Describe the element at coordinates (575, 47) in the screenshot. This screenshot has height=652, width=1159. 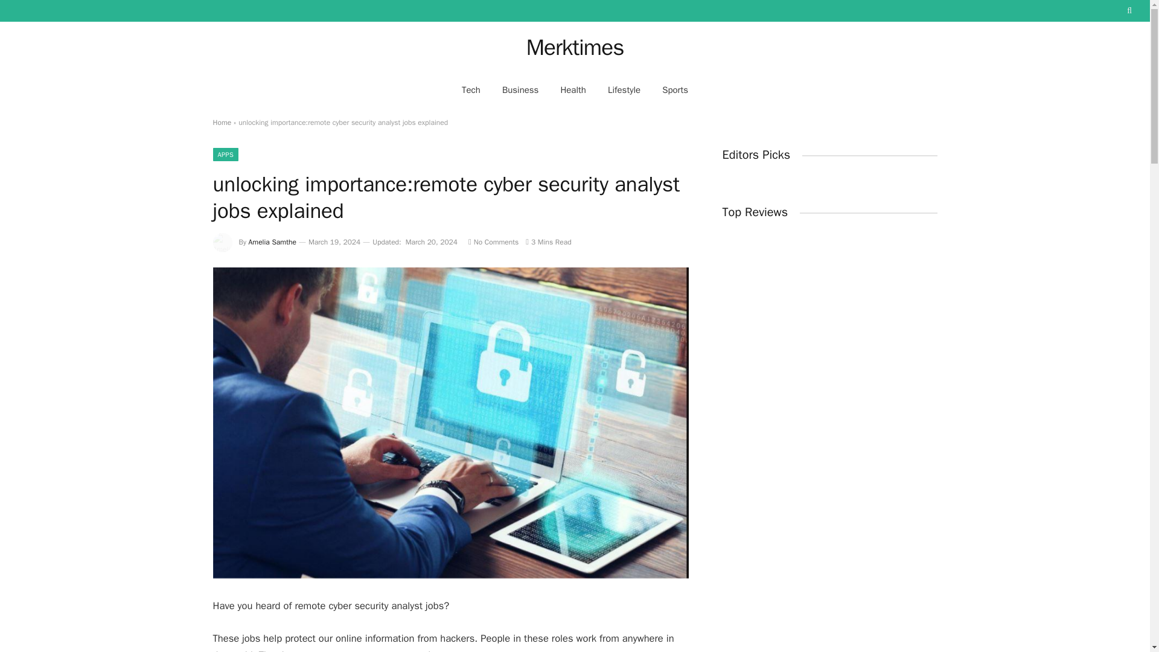
I see `Merktimes` at that location.